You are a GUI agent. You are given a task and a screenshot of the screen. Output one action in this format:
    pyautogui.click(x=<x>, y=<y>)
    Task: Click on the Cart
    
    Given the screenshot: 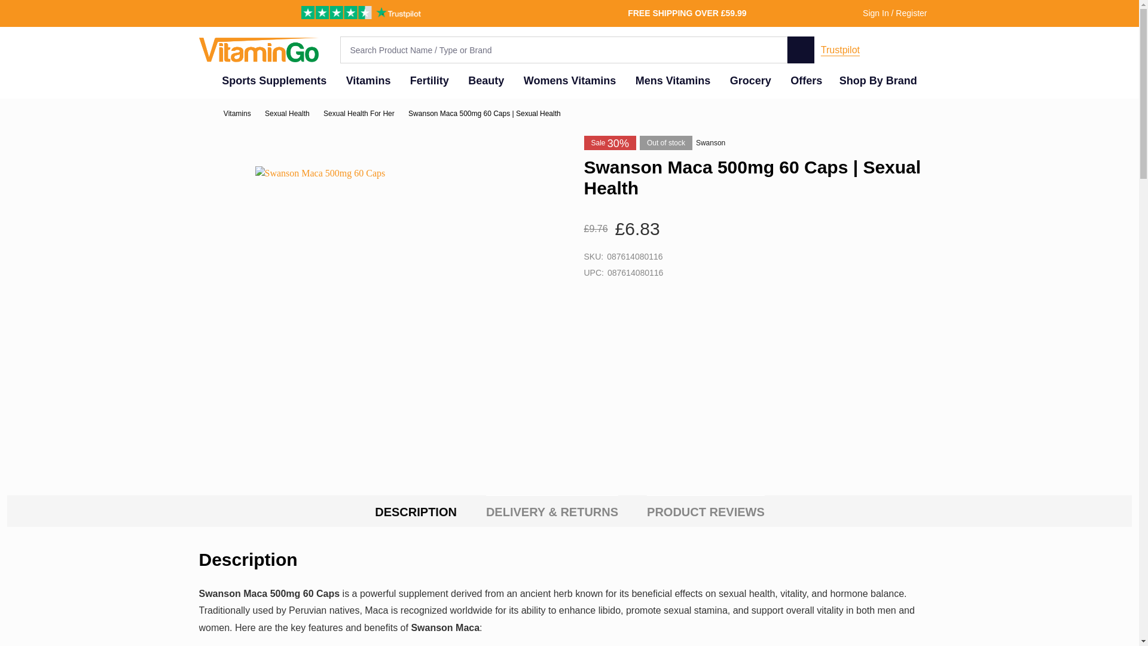 What is the action you would take?
    pyautogui.click(x=932, y=50)
    